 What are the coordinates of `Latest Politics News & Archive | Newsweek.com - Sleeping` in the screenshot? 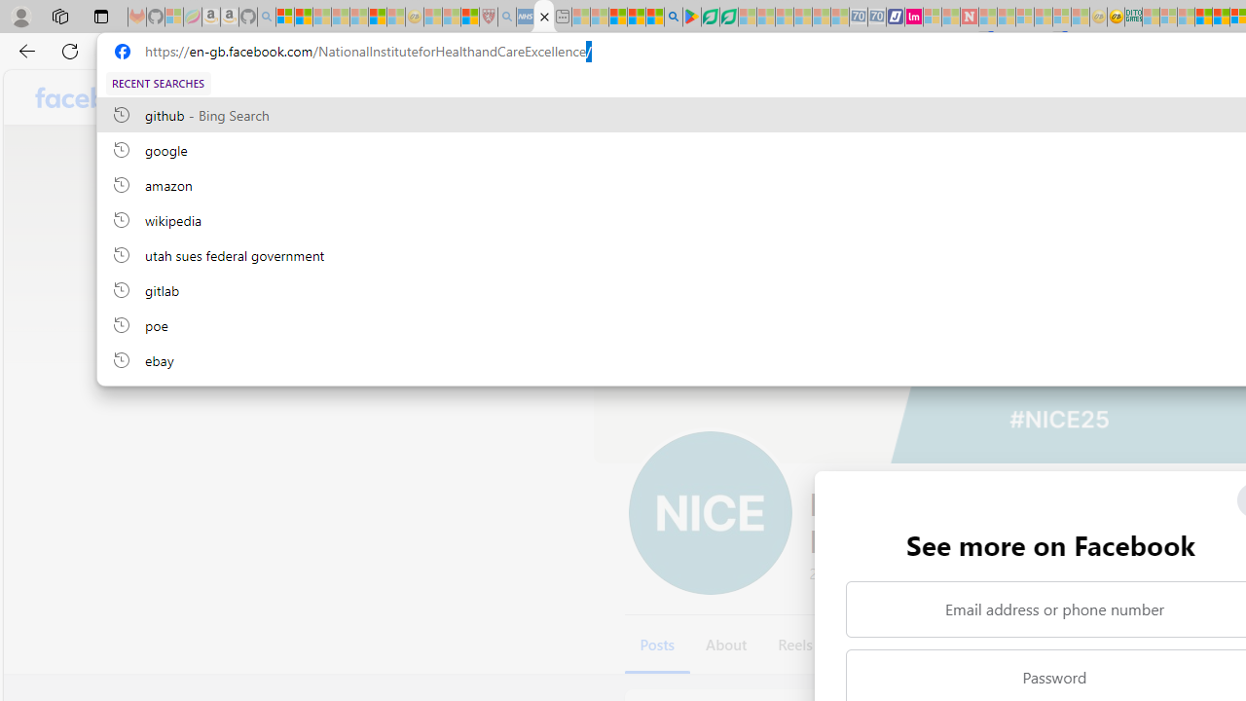 It's located at (969, 18).